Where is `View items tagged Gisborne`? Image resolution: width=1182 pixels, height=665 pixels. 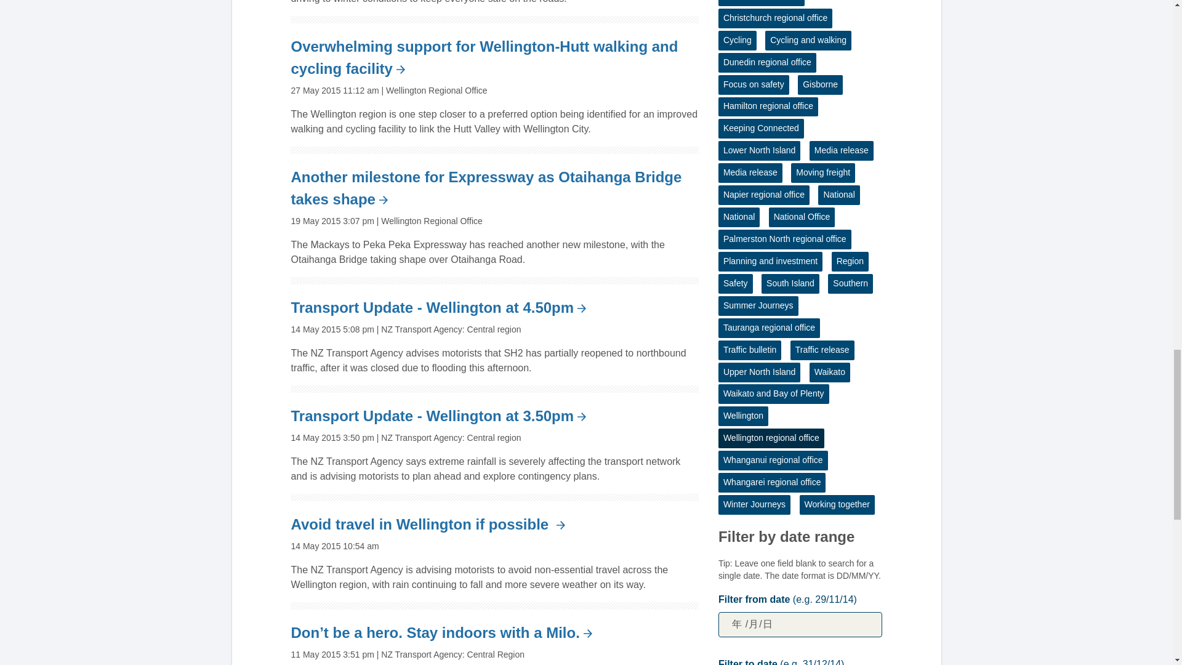
View items tagged Gisborne is located at coordinates (820, 85).